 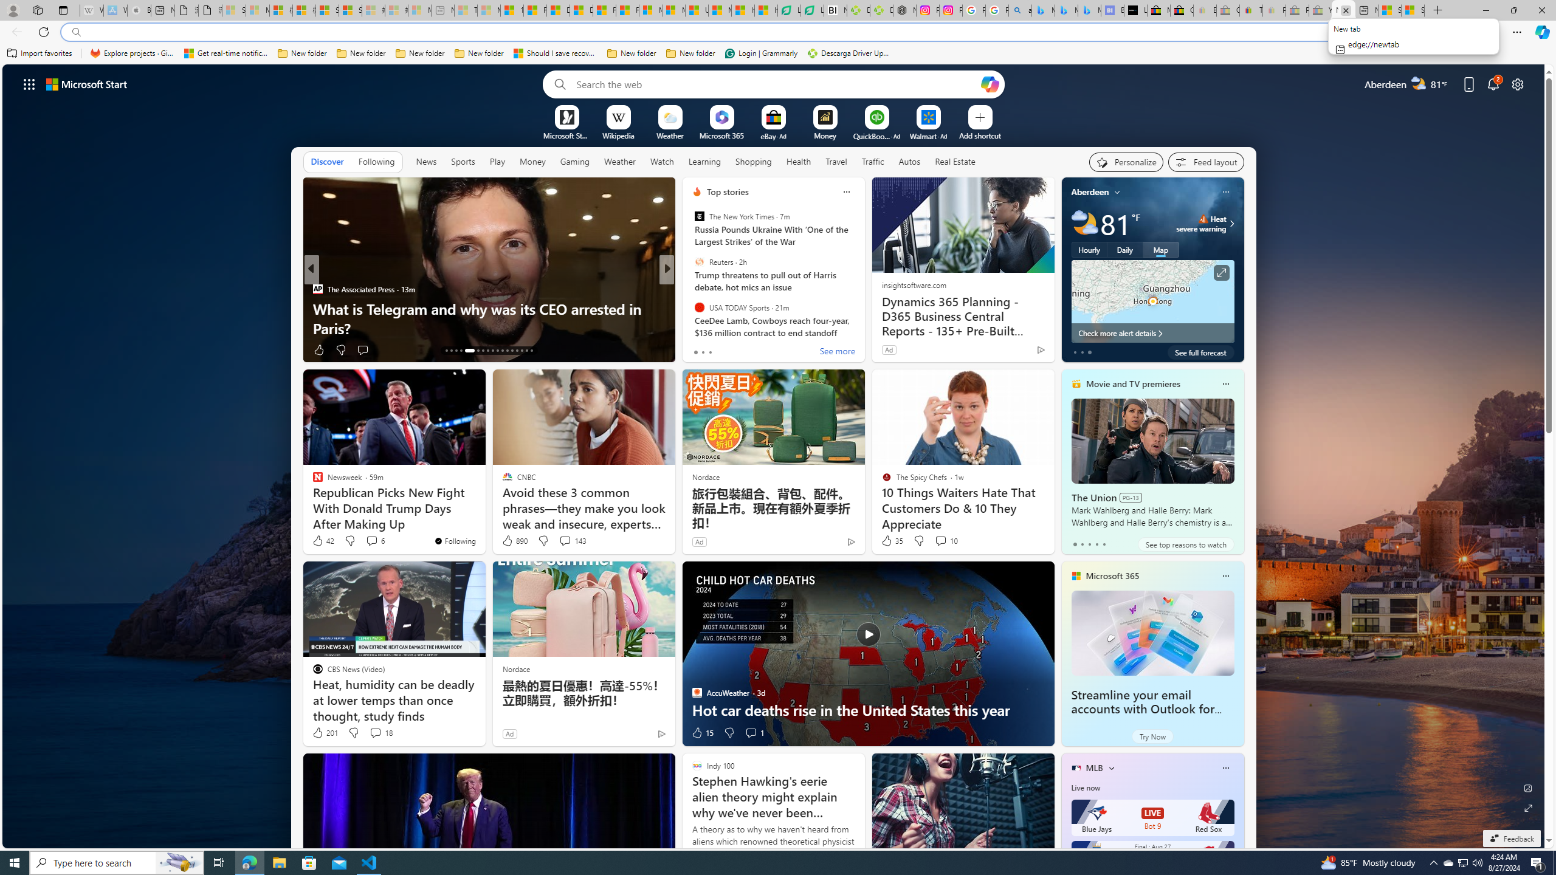 I want to click on Hey She Thrives, so click(x=691, y=308).